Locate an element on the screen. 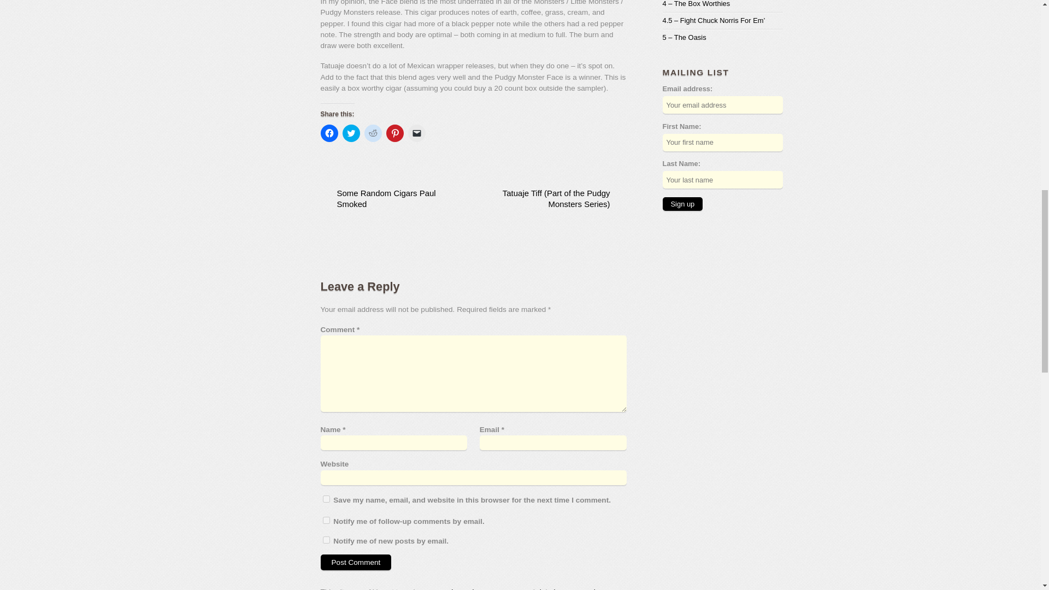 Image resolution: width=1049 pixels, height=590 pixels. Click to share on Facebook is located at coordinates (329, 133).